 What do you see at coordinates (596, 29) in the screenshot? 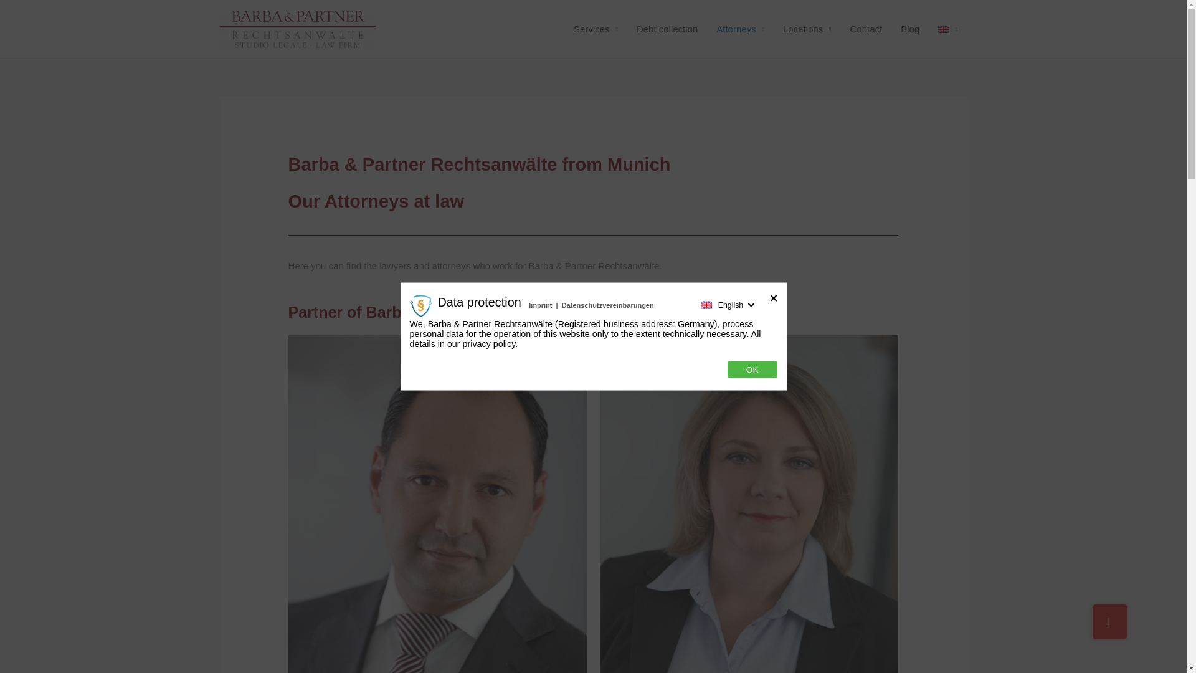
I see `Services` at bounding box center [596, 29].